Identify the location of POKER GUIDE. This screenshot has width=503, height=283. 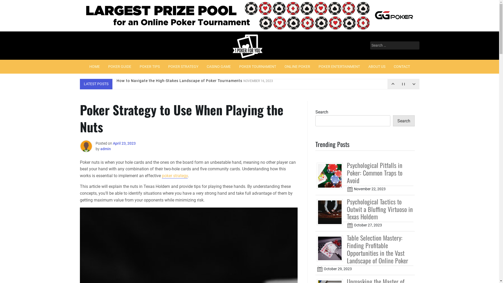
(119, 67).